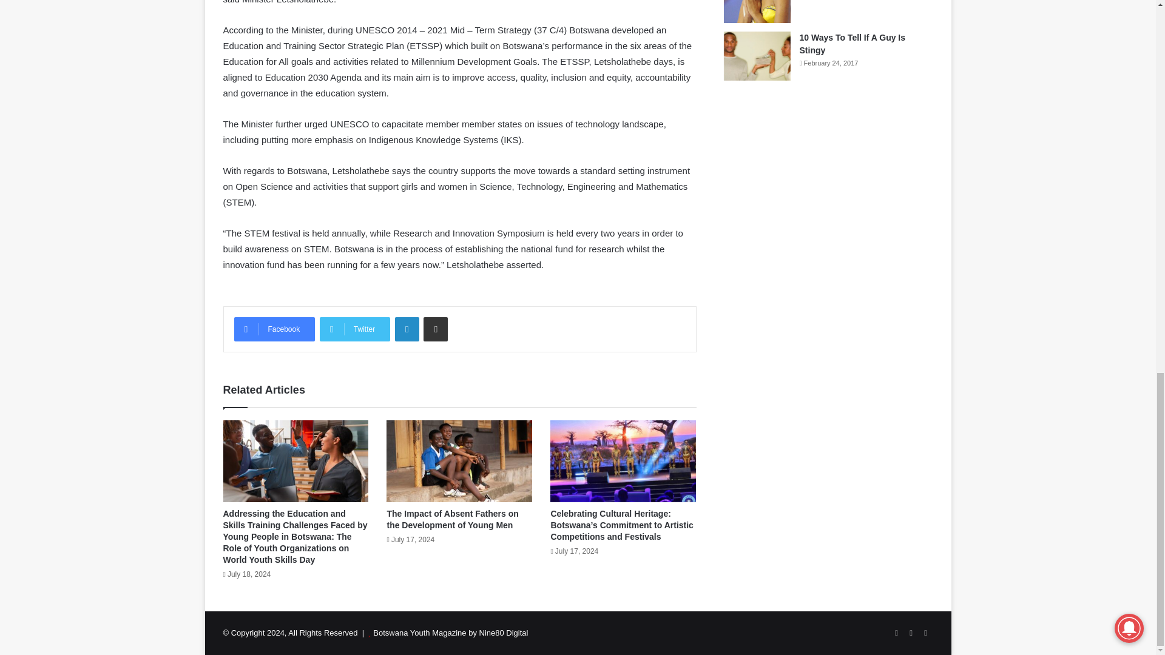  Describe the element at coordinates (274, 329) in the screenshot. I see `Facebook` at that location.